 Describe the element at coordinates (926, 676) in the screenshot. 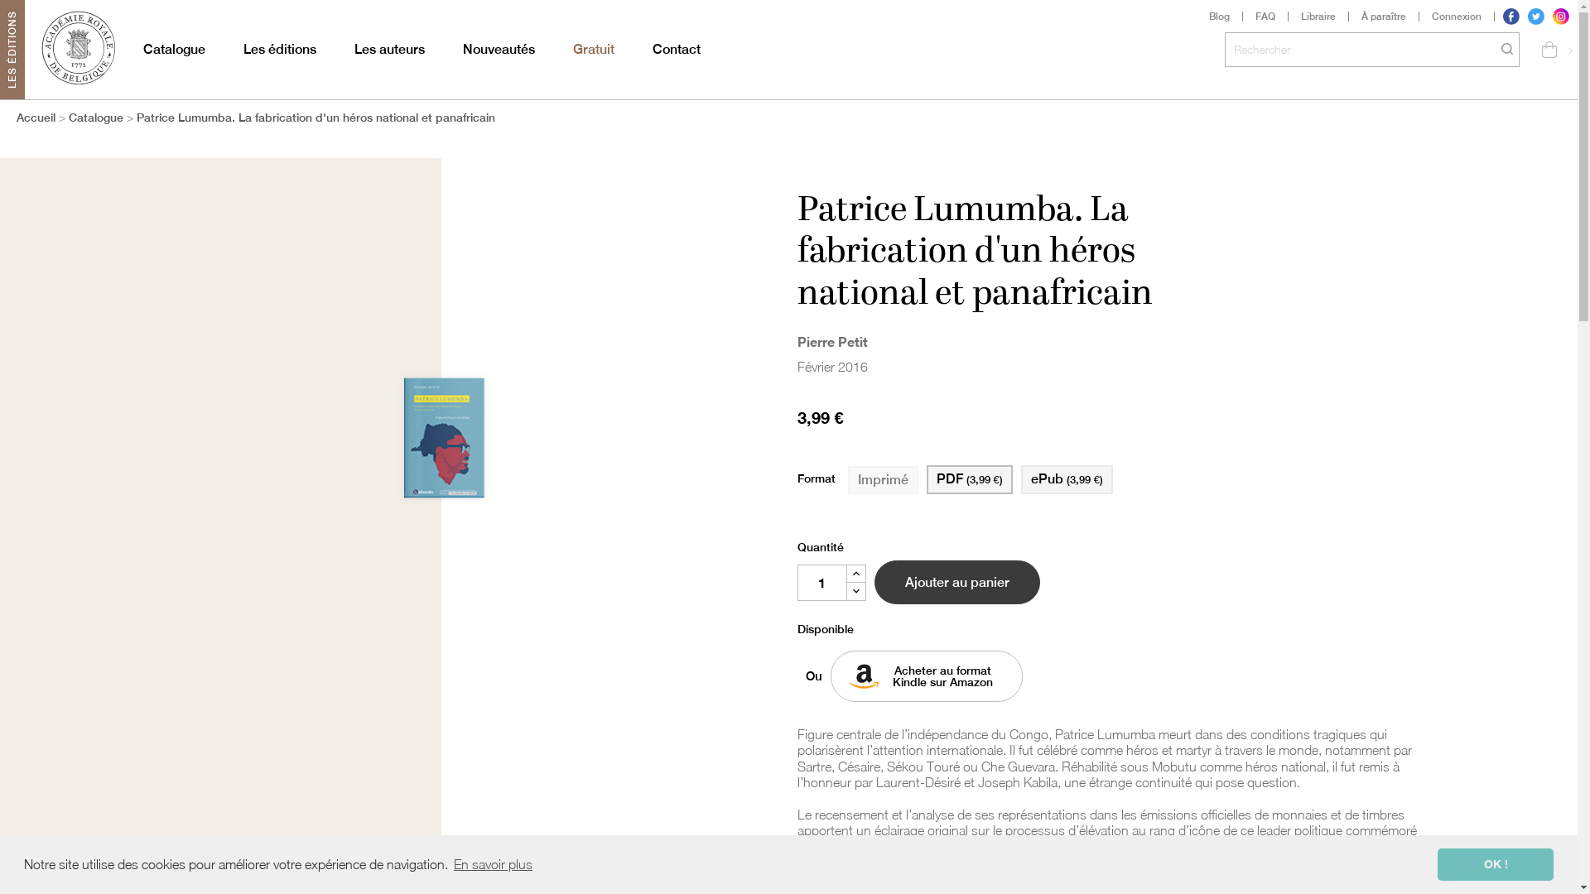

I see `Acheter au format Kindle sur Amazon` at that location.